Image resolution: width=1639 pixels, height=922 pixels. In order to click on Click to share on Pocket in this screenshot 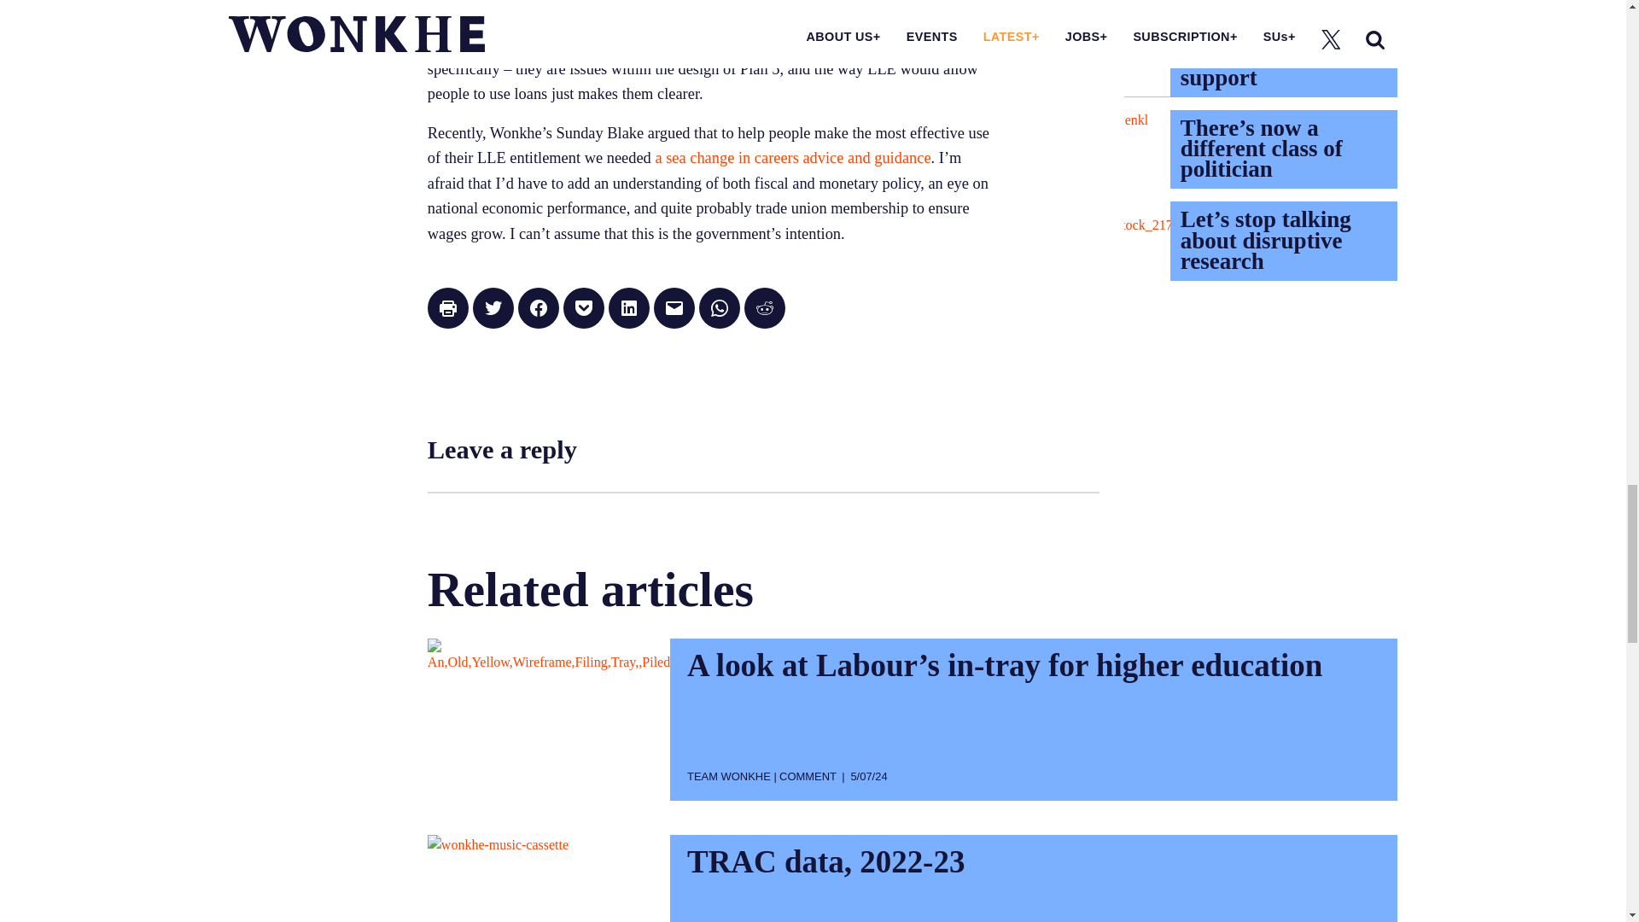, I will do `click(584, 307)`.